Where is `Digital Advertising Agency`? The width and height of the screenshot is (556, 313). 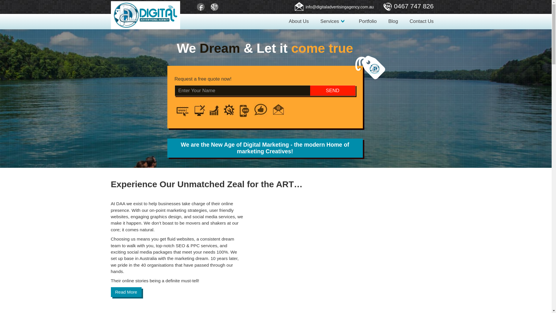
Digital Advertising Agency is located at coordinates (145, 15).